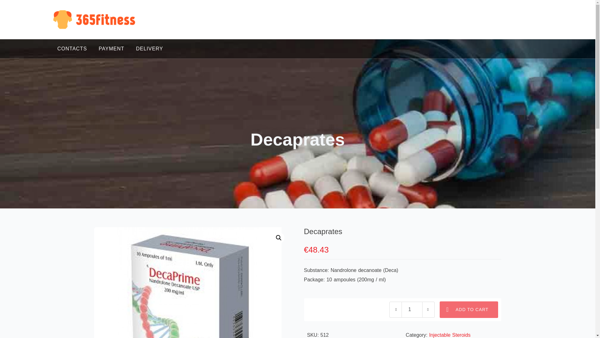 Image resolution: width=600 pixels, height=338 pixels. Describe the element at coordinates (149, 49) in the screenshot. I see `DELIVERY` at that location.